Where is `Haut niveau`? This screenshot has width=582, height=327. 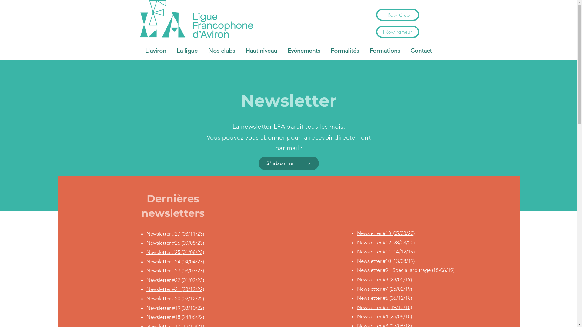 Haut niveau is located at coordinates (261, 51).